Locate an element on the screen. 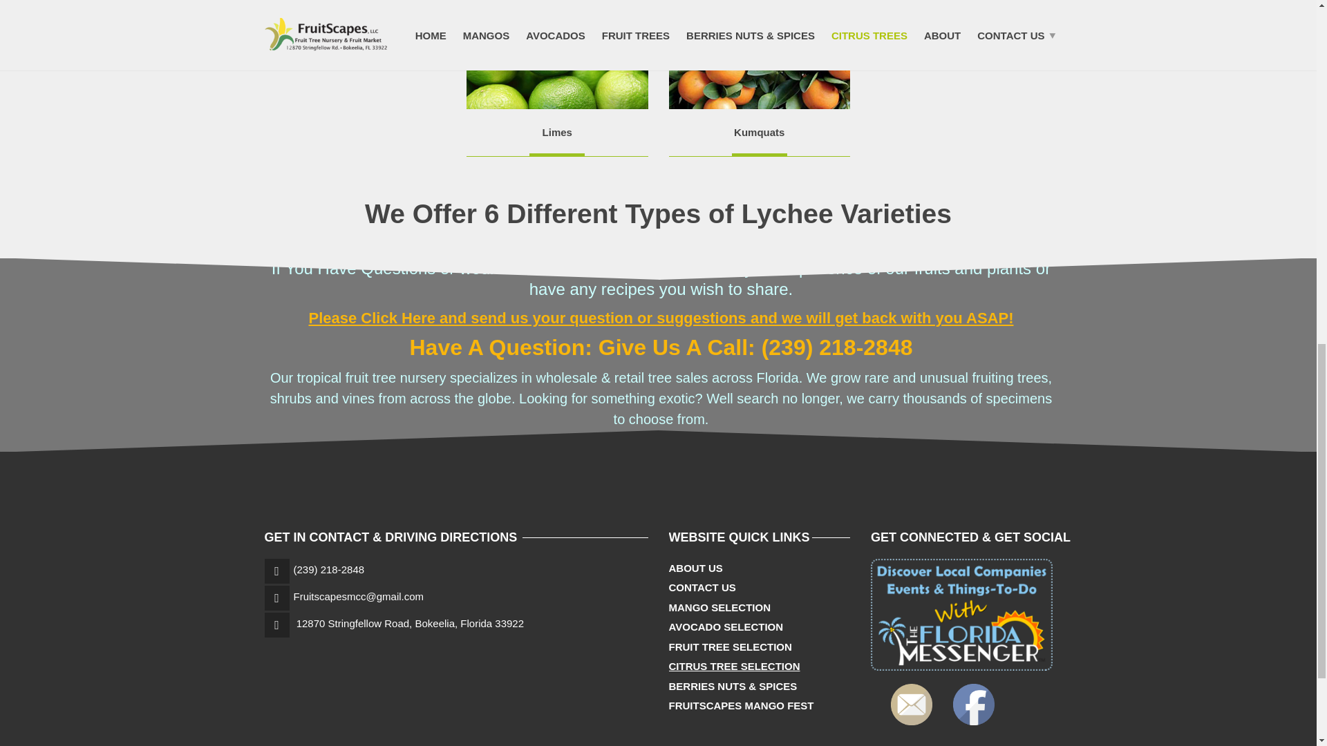 The height and width of the screenshot is (746, 1327). CONTACT US is located at coordinates (702, 589).